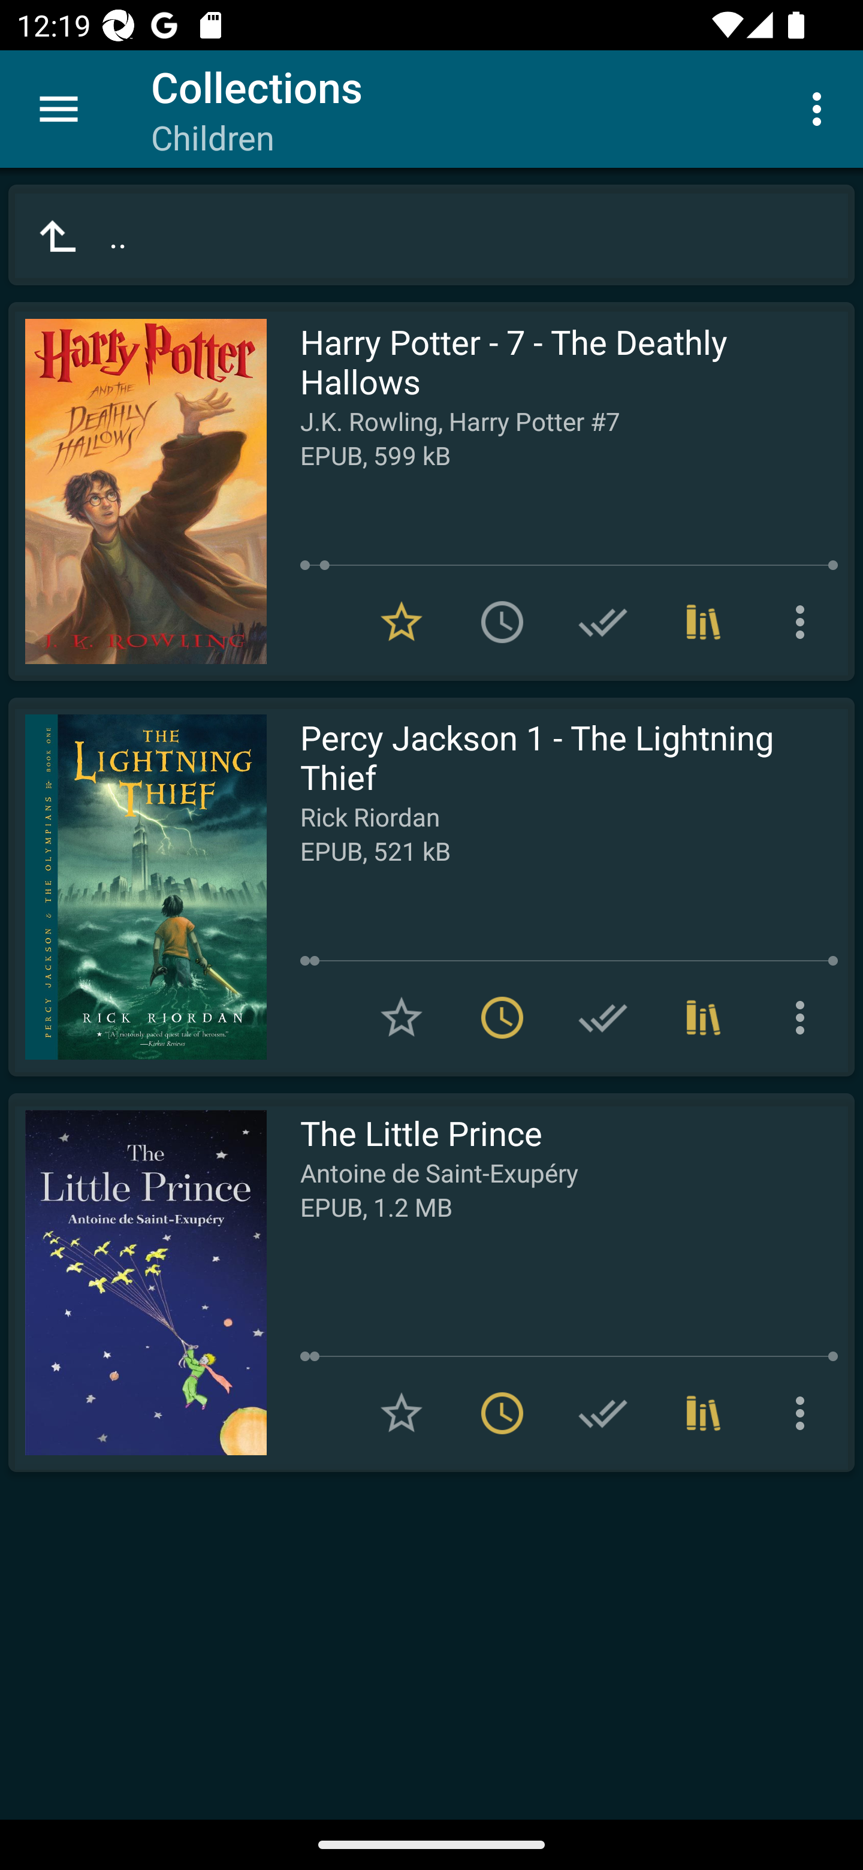 This screenshot has width=863, height=1870. What do you see at coordinates (603, 622) in the screenshot?
I see `Add to Have read` at bounding box center [603, 622].